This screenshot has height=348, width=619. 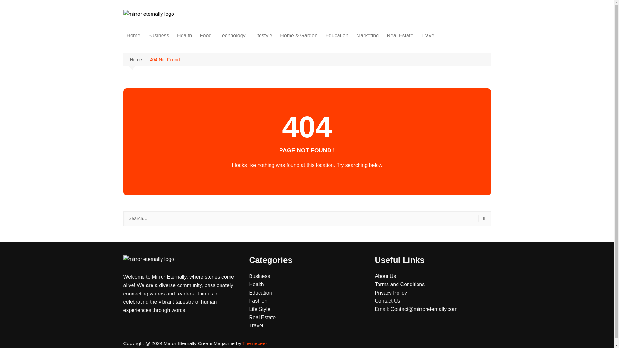 I want to click on Business, so click(x=259, y=276).